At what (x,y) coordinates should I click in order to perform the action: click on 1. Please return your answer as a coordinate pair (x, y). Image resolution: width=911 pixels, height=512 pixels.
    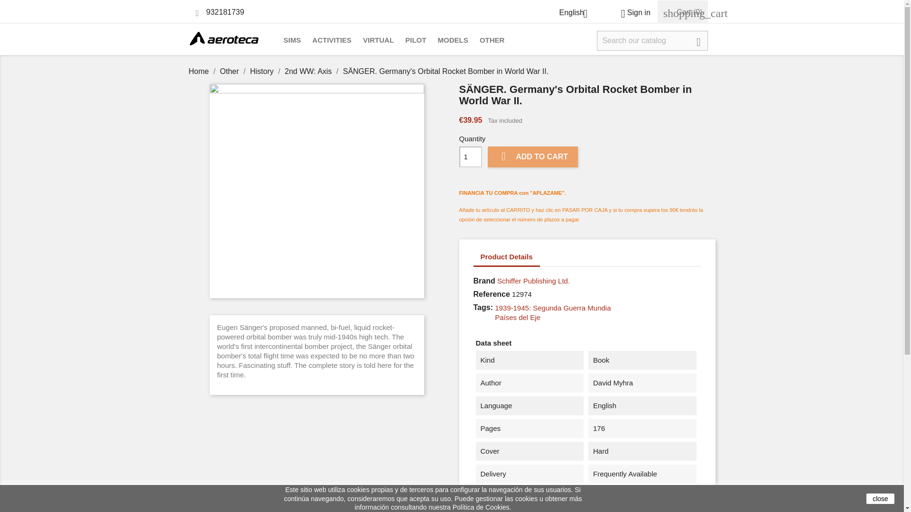
    Looking at the image, I should click on (470, 156).